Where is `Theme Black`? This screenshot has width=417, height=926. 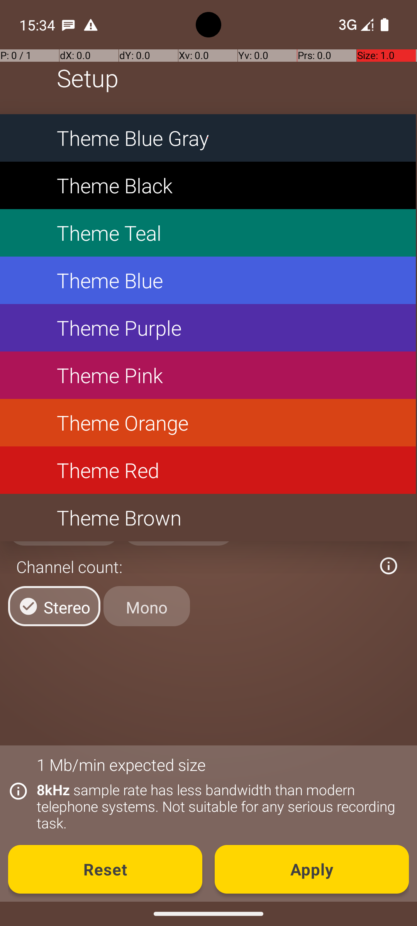
Theme Black is located at coordinates (208, 185).